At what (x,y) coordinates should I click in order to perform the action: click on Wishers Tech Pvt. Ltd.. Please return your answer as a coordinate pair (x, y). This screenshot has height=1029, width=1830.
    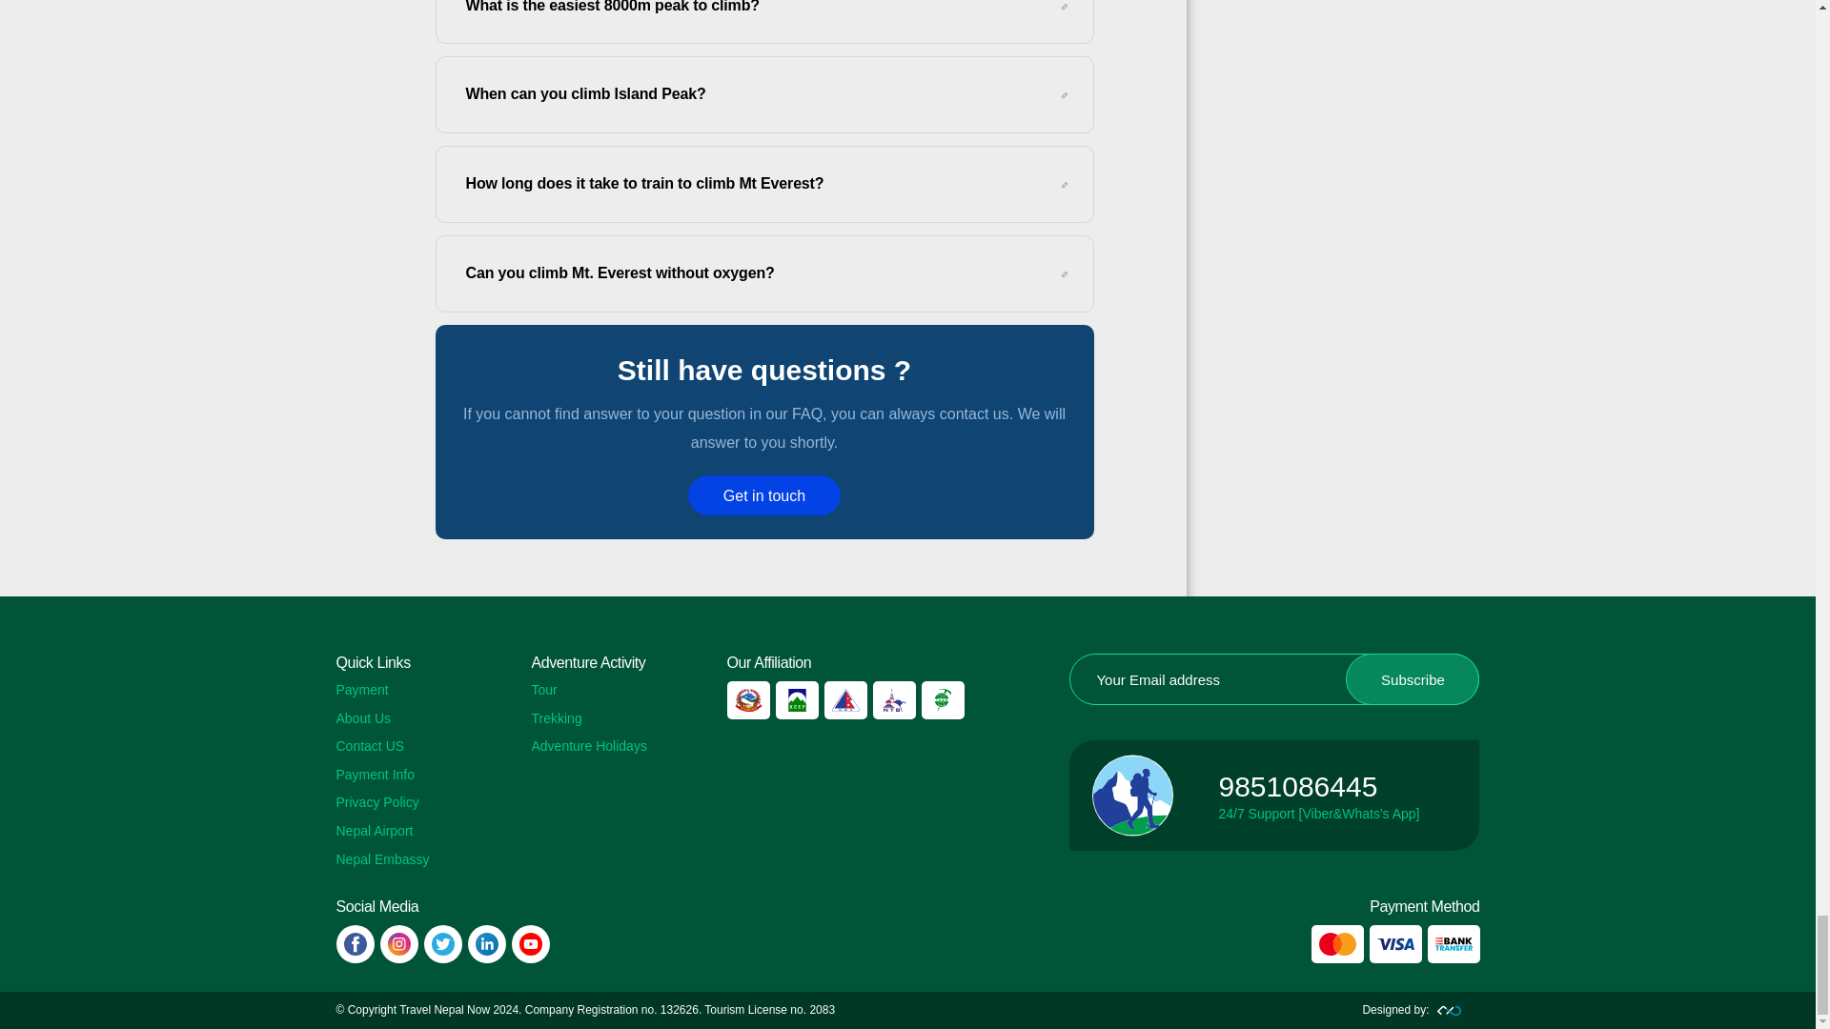
    Looking at the image, I should click on (1420, 1010).